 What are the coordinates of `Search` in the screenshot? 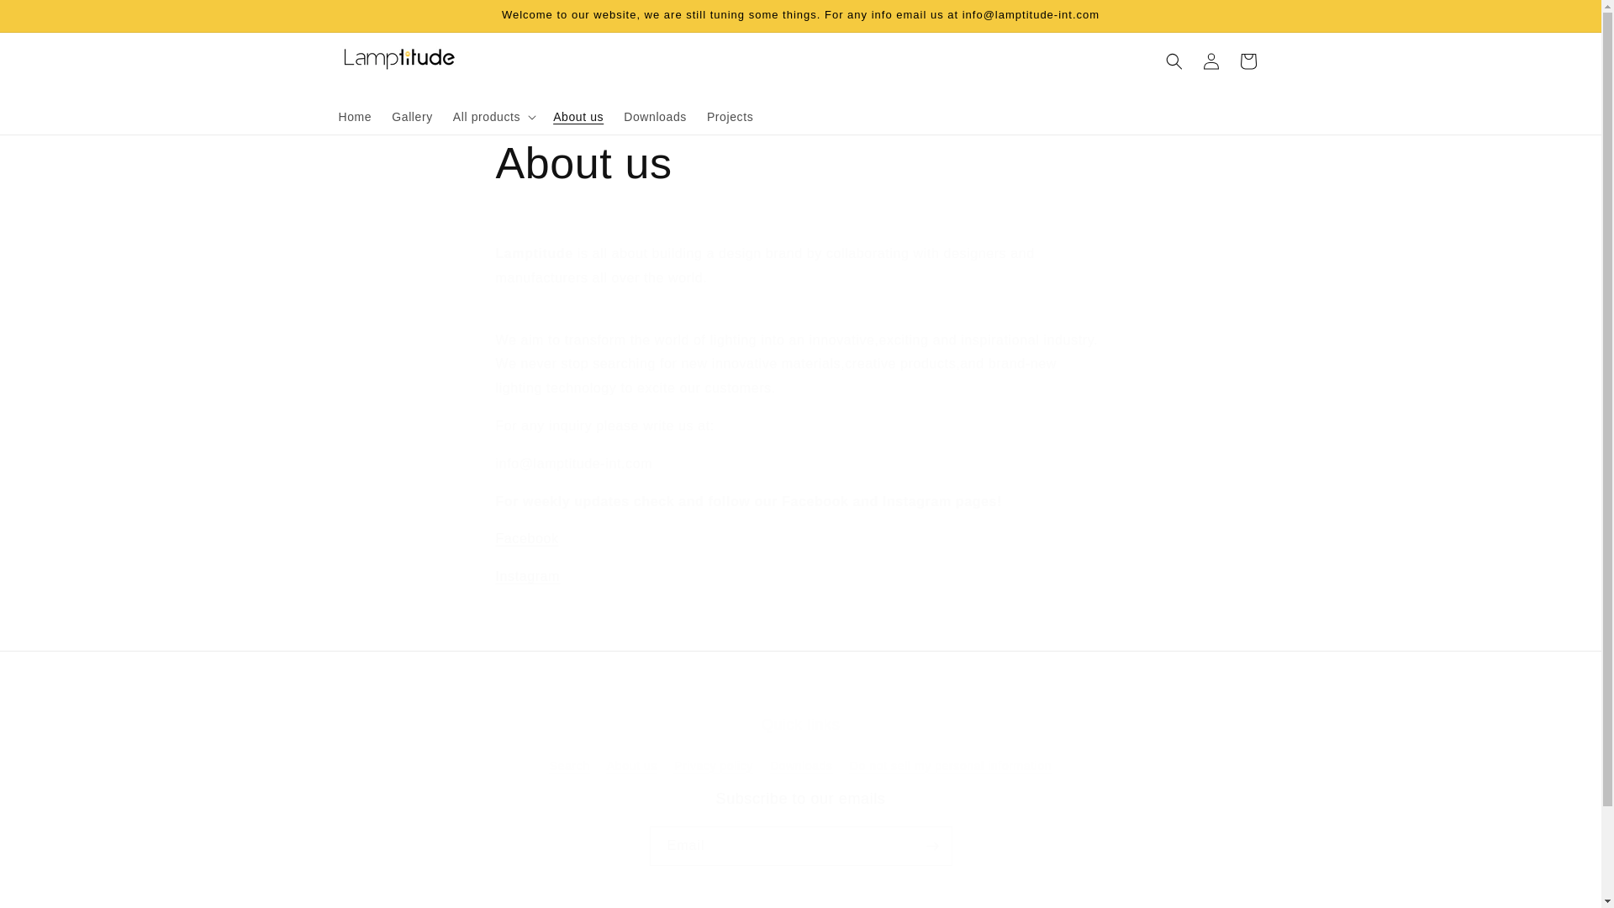 It's located at (570, 768).